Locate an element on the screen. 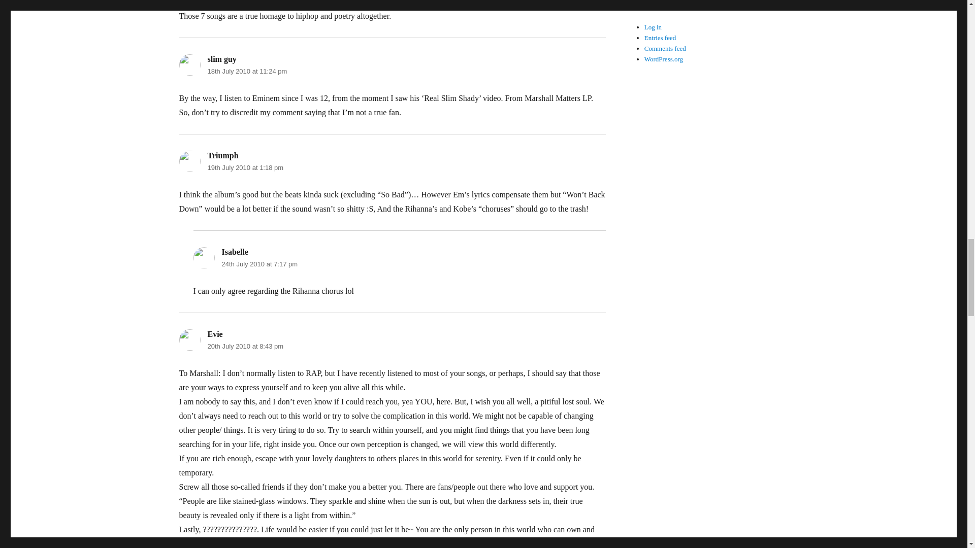 The width and height of the screenshot is (975, 548). 18th July 2010 at 11:24 pm is located at coordinates (247, 71).